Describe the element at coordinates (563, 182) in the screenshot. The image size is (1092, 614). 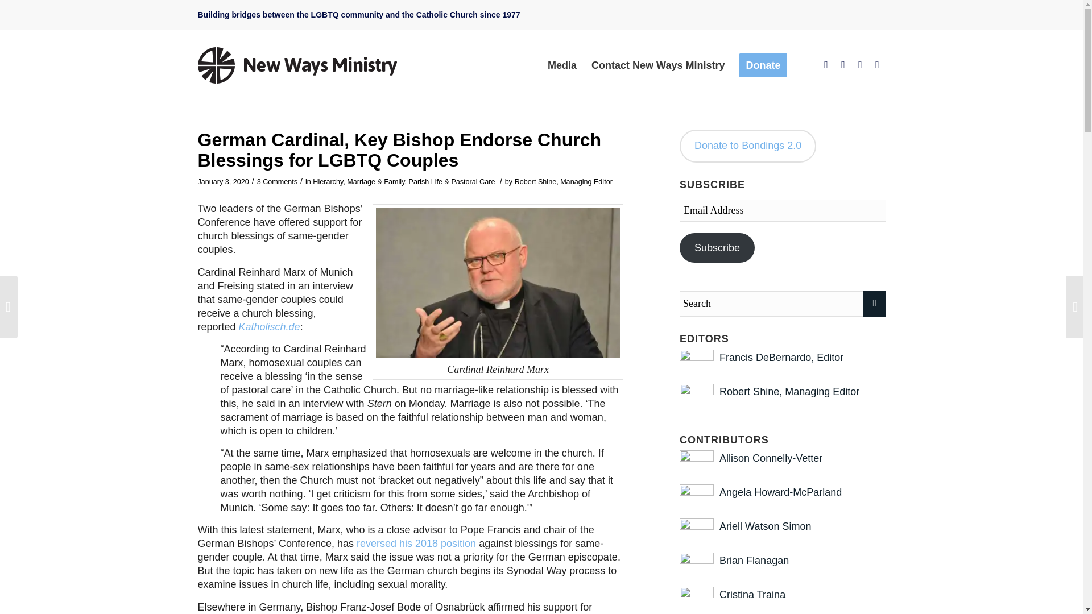
I see `Robert Shine, Managing Editor` at that location.